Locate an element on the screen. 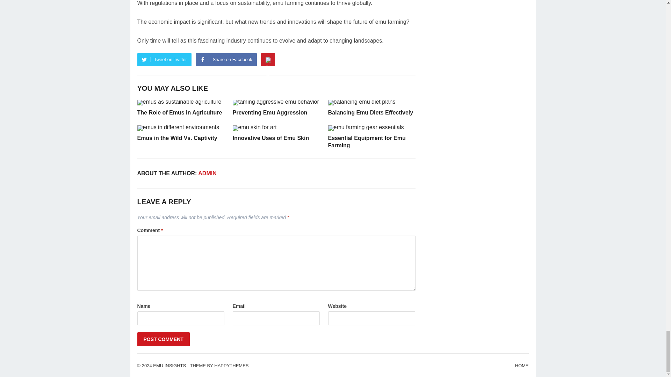 Image resolution: width=671 pixels, height=377 pixels. Pinterest is located at coordinates (268, 60).